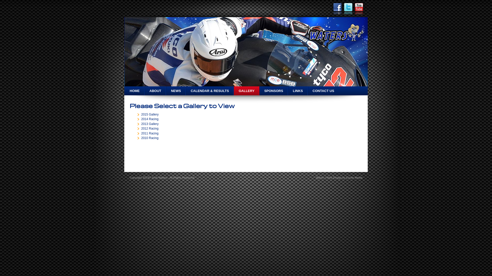 The width and height of the screenshot is (492, 276). Describe the element at coordinates (320, 178) in the screenshot. I see `Admin` at that location.